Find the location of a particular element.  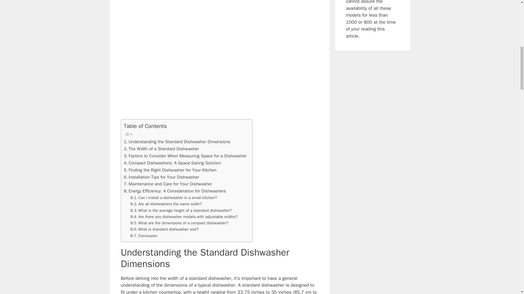

Energy Efficiency: A Consideration for Dishwashers is located at coordinates (175, 191).